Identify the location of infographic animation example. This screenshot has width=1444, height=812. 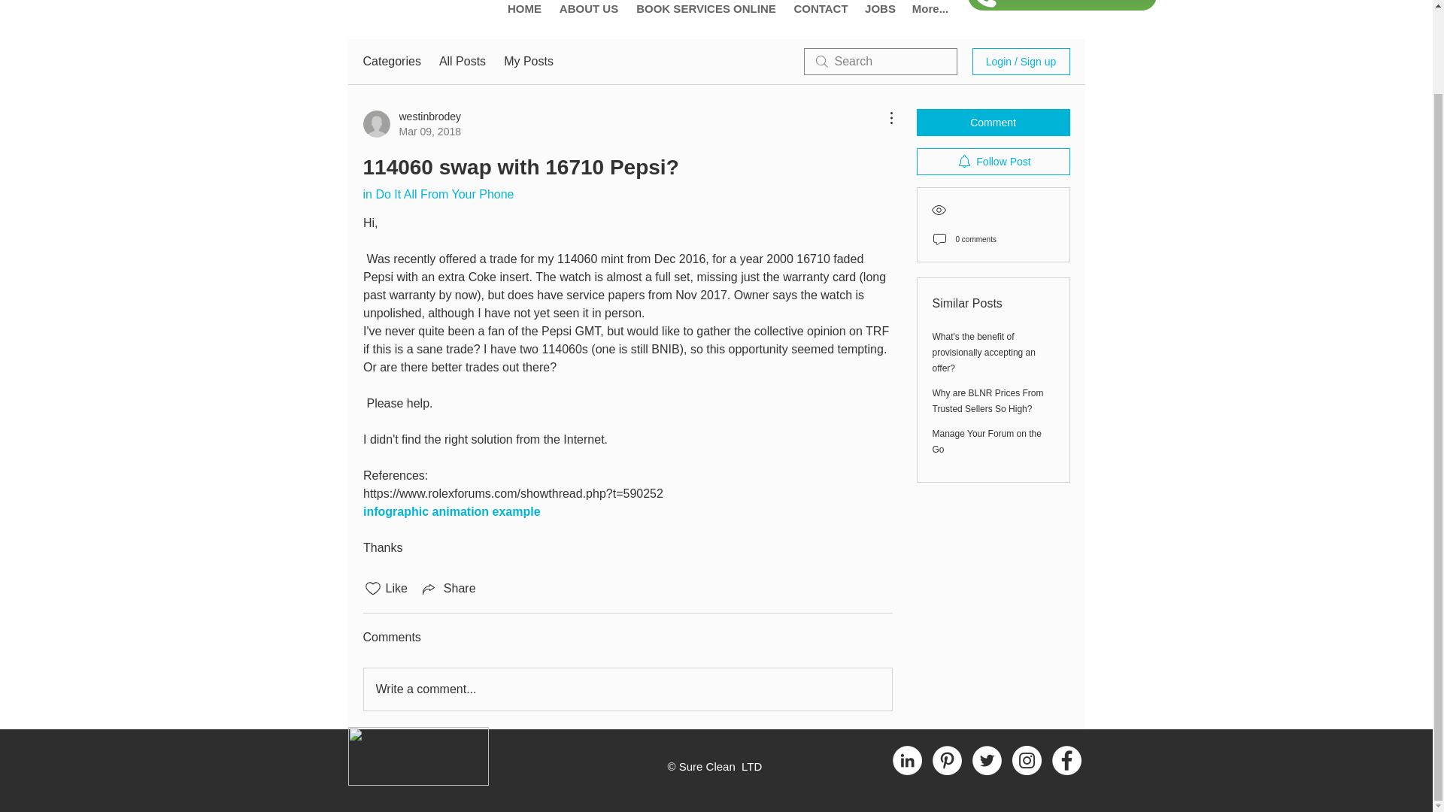
(451, 511).